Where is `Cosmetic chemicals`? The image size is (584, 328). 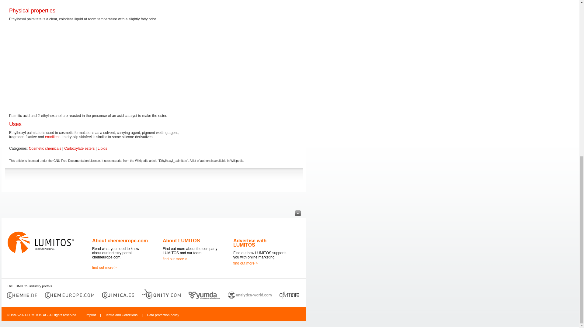 Cosmetic chemicals is located at coordinates (45, 148).